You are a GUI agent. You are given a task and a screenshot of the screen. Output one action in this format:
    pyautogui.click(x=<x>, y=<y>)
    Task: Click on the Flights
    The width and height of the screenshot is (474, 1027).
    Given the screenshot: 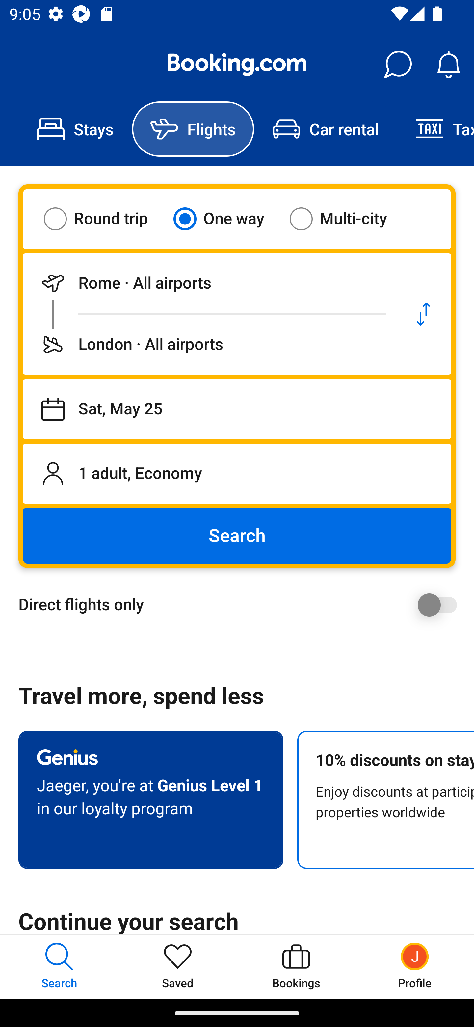 What is the action you would take?
    pyautogui.click(x=193, y=129)
    